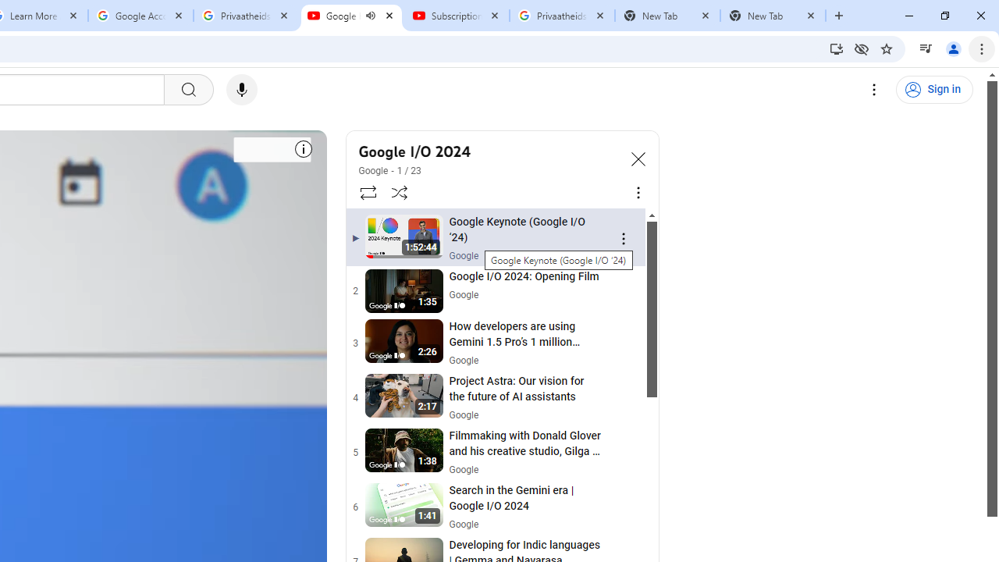  I want to click on New Tab, so click(773, 16).